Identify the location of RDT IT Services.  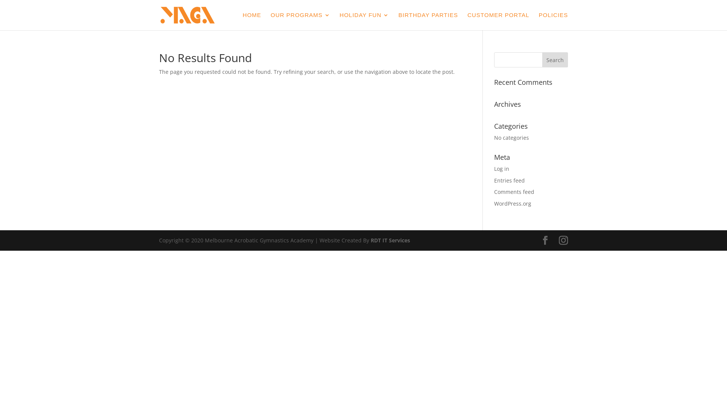
(390, 240).